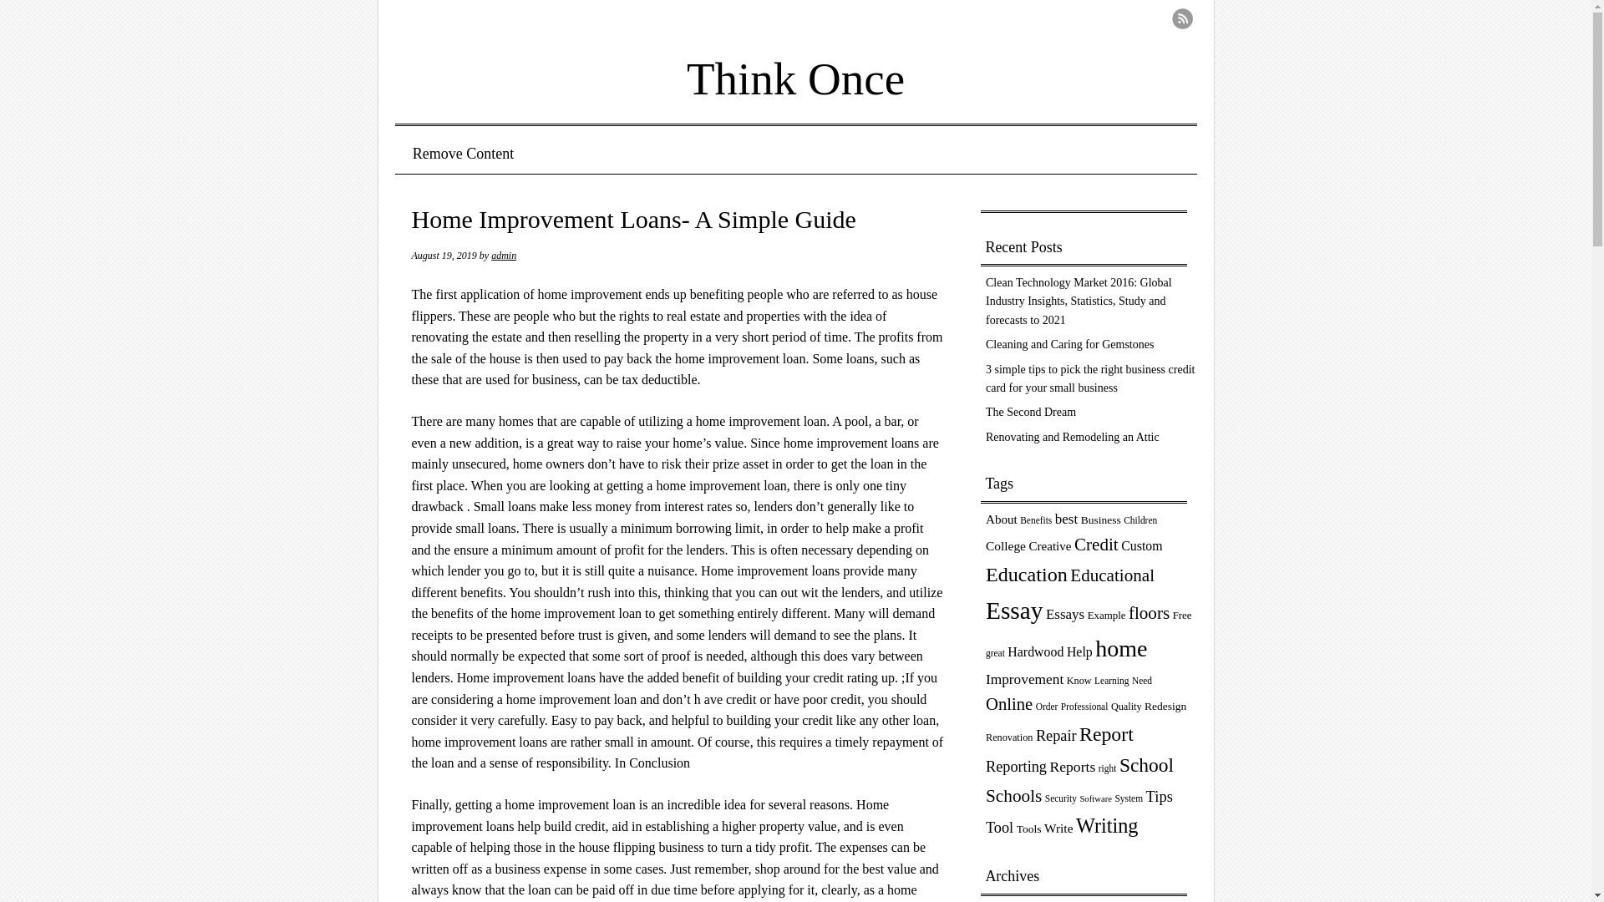 The height and width of the screenshot is (902, 1604). Describe the element at coordinates (1027, 575) in the screenshot. I see `Education` at that location.